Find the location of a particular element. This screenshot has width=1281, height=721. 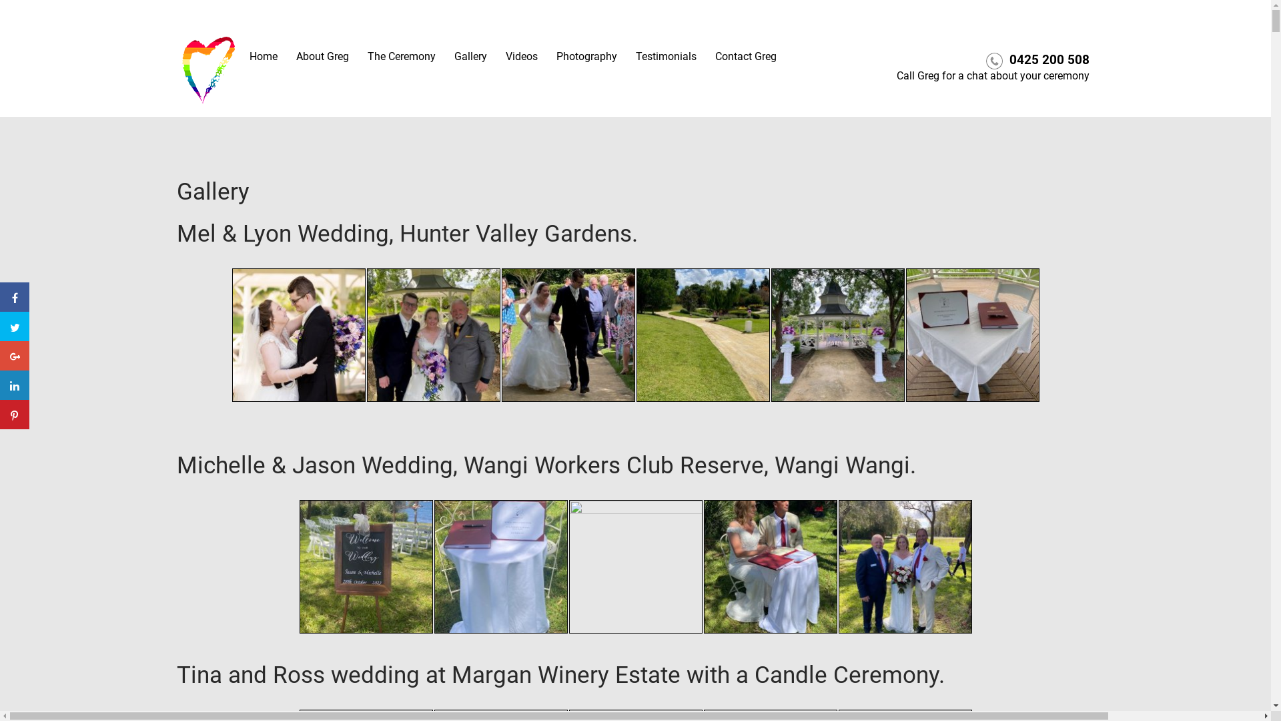

Gallery is located at coordinates (470, 56).